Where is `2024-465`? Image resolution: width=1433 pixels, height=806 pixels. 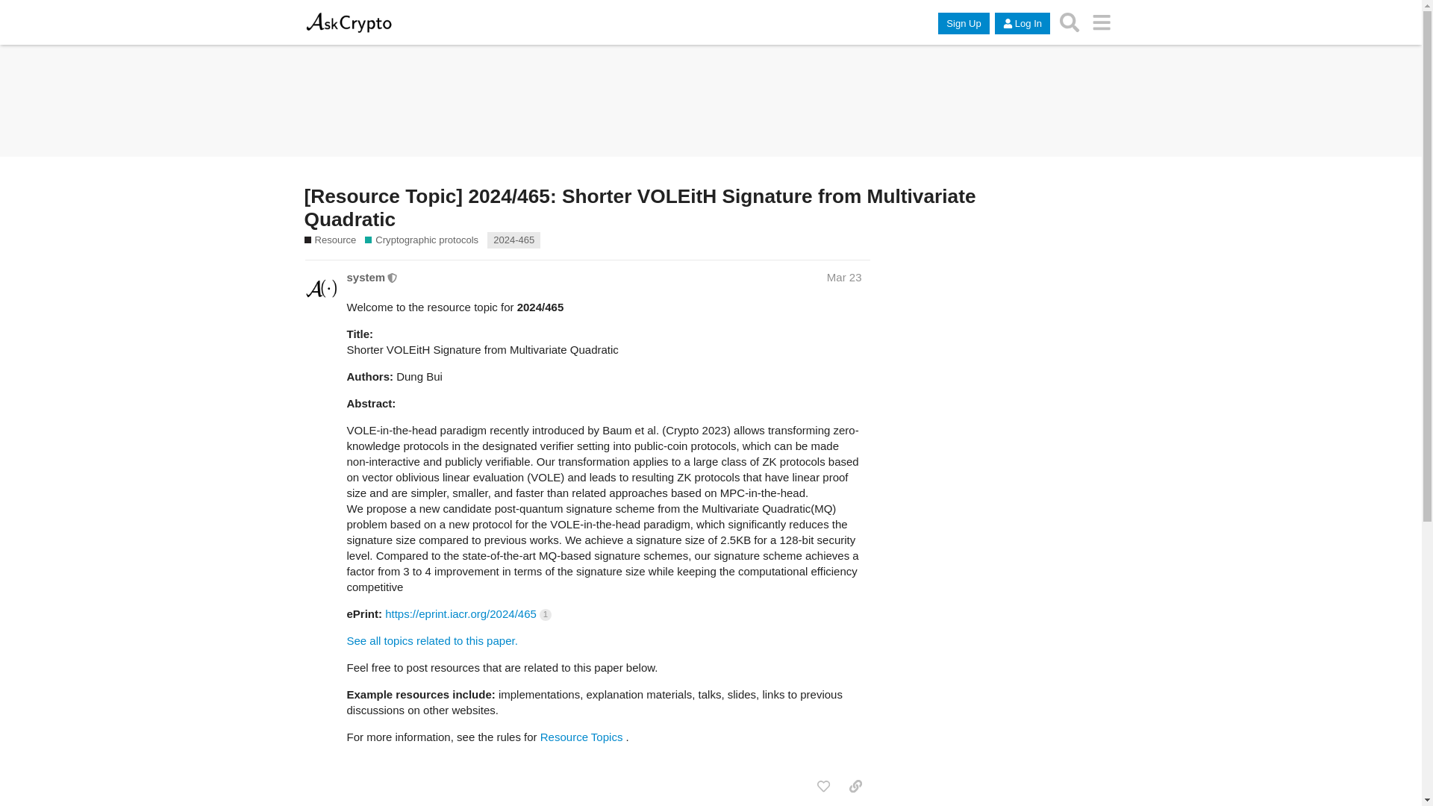 2024-465 is located at coordinates (513, 240).